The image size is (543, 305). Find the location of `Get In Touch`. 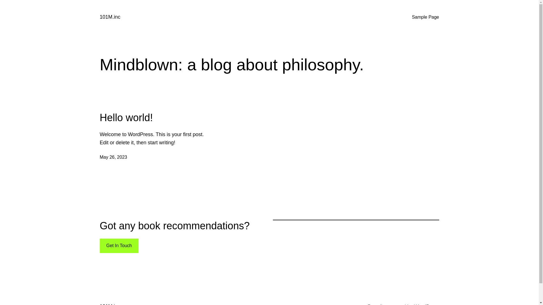

Get In Touch is located at coordinates (119, 246).